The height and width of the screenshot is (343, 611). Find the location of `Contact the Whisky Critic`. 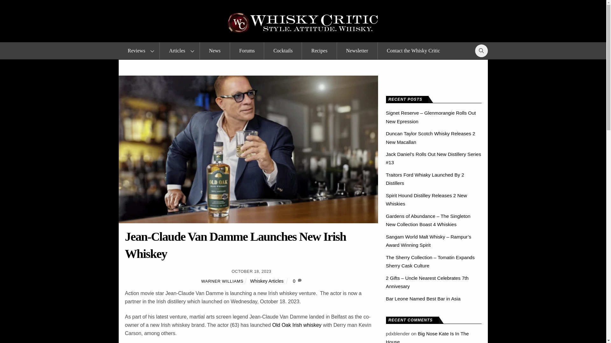

Contact the Whisky Critic is located at coordinates (413, 50).